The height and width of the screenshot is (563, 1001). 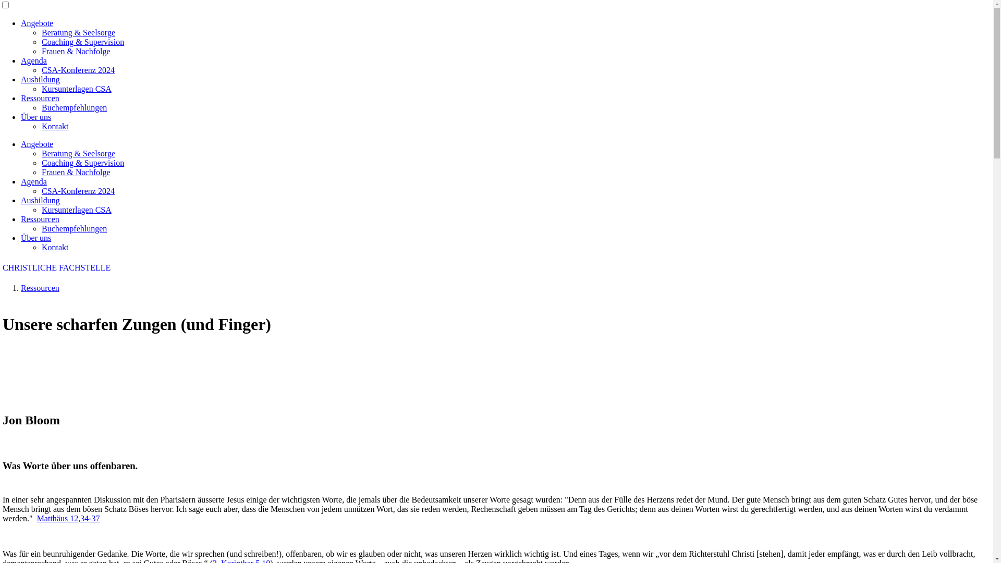 I want to click on Kontakt, so click(x=55, y=126).